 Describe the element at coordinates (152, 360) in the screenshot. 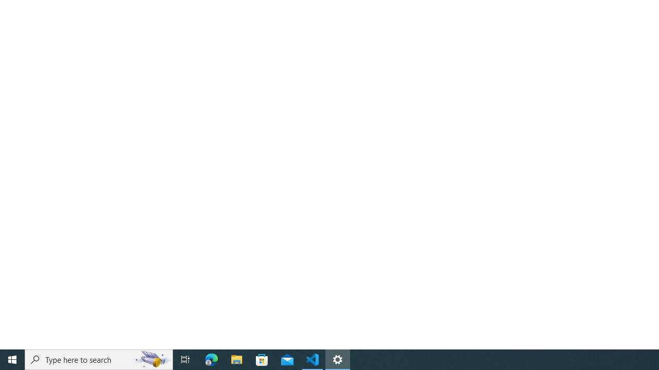

I see `Search highlights icon opens search home window` at that location.